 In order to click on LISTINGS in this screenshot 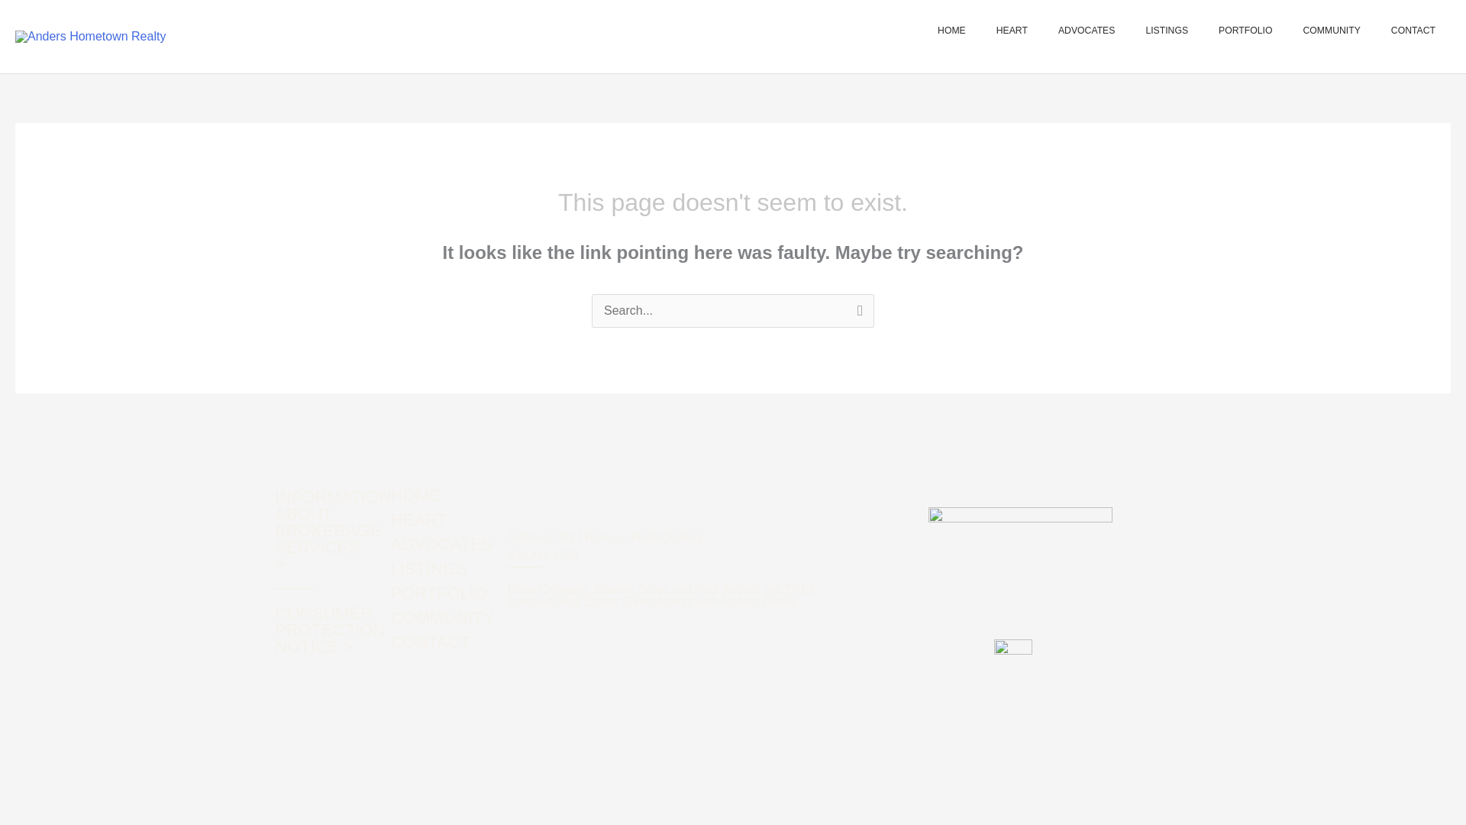, I will do `click(444, 569)`.